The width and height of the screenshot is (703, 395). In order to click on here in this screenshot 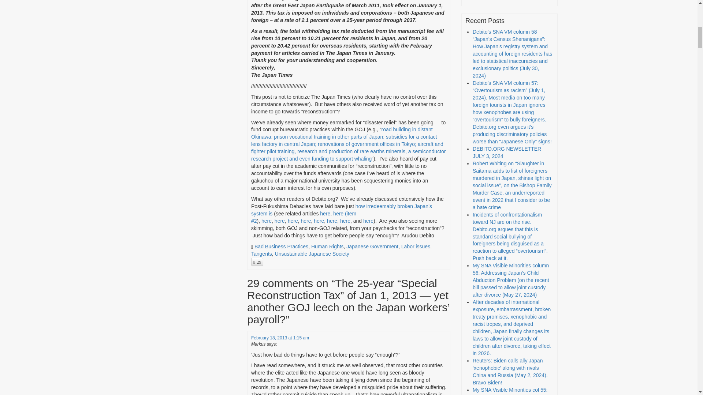, I will do `click(368, 221)`.